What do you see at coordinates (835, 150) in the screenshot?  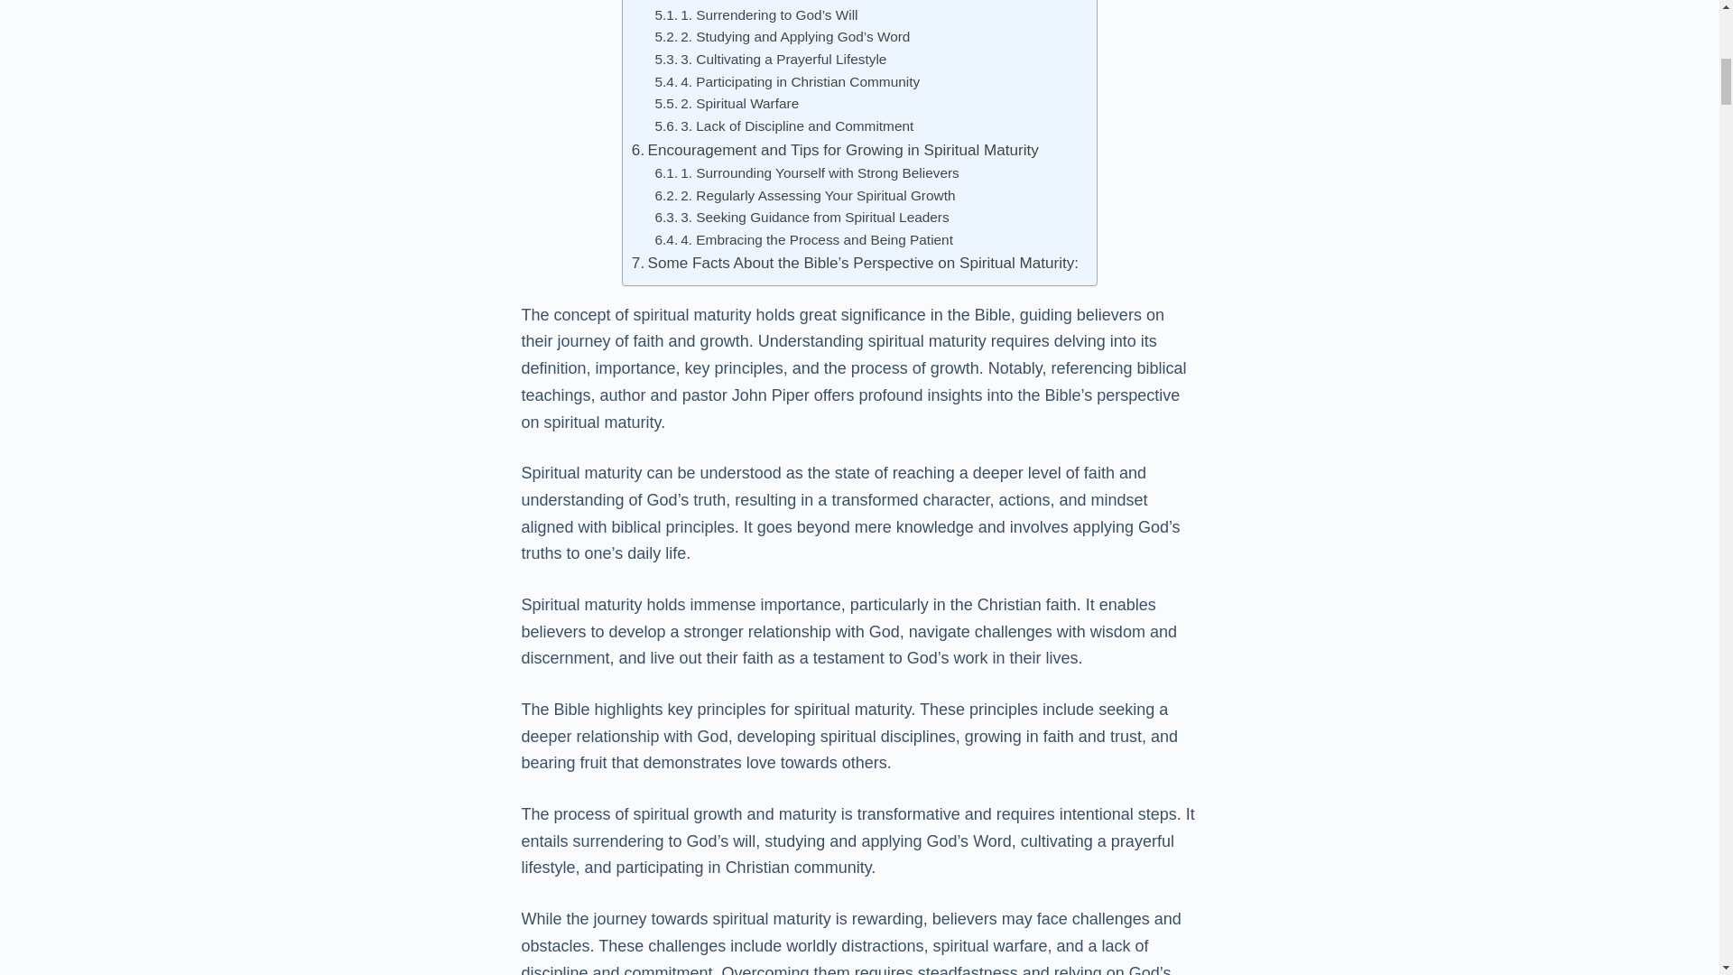 I see `Encouragement and Tips for Growing in Spiritual Maturity` at bounding box center [835, 150].